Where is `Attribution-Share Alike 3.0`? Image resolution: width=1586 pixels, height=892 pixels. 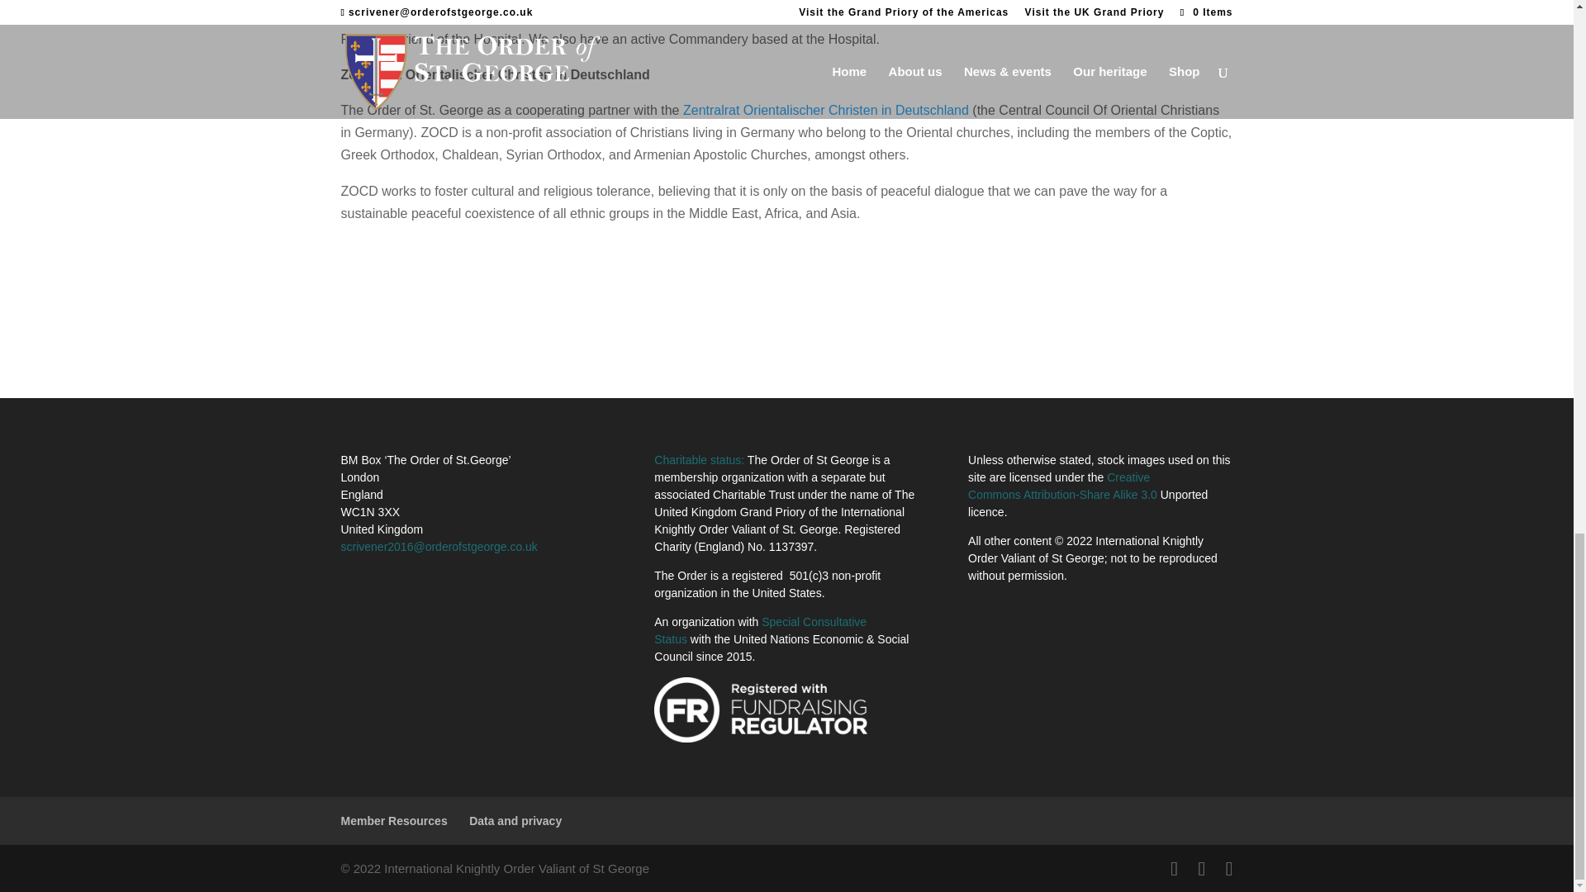 Attribution-Share Alike 3.0 is located at coordinates (1090, 494).